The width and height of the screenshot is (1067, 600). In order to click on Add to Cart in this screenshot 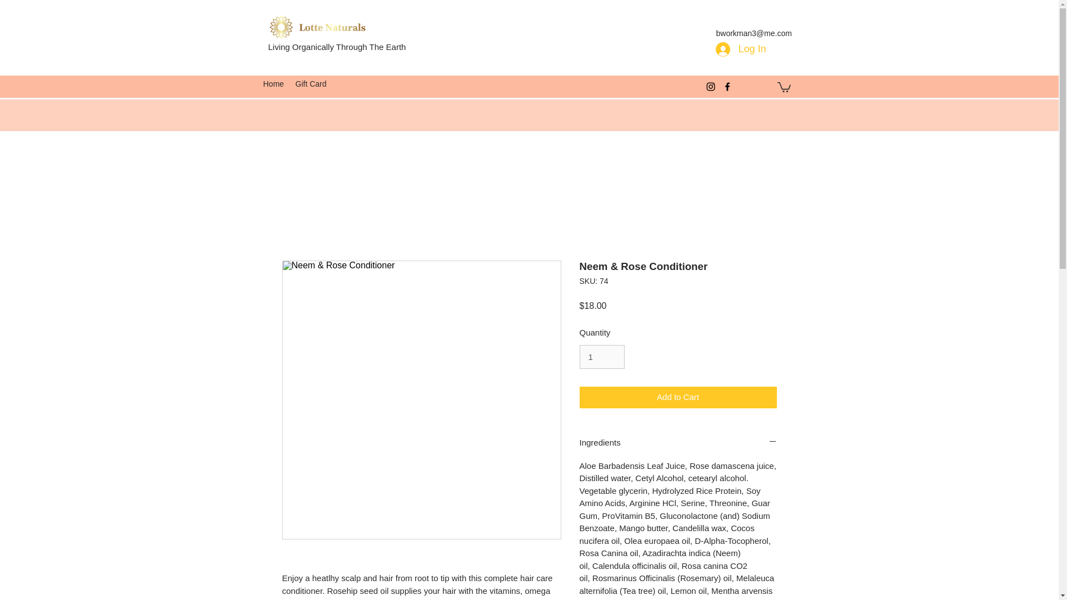, I will do `click(678, 397)`.